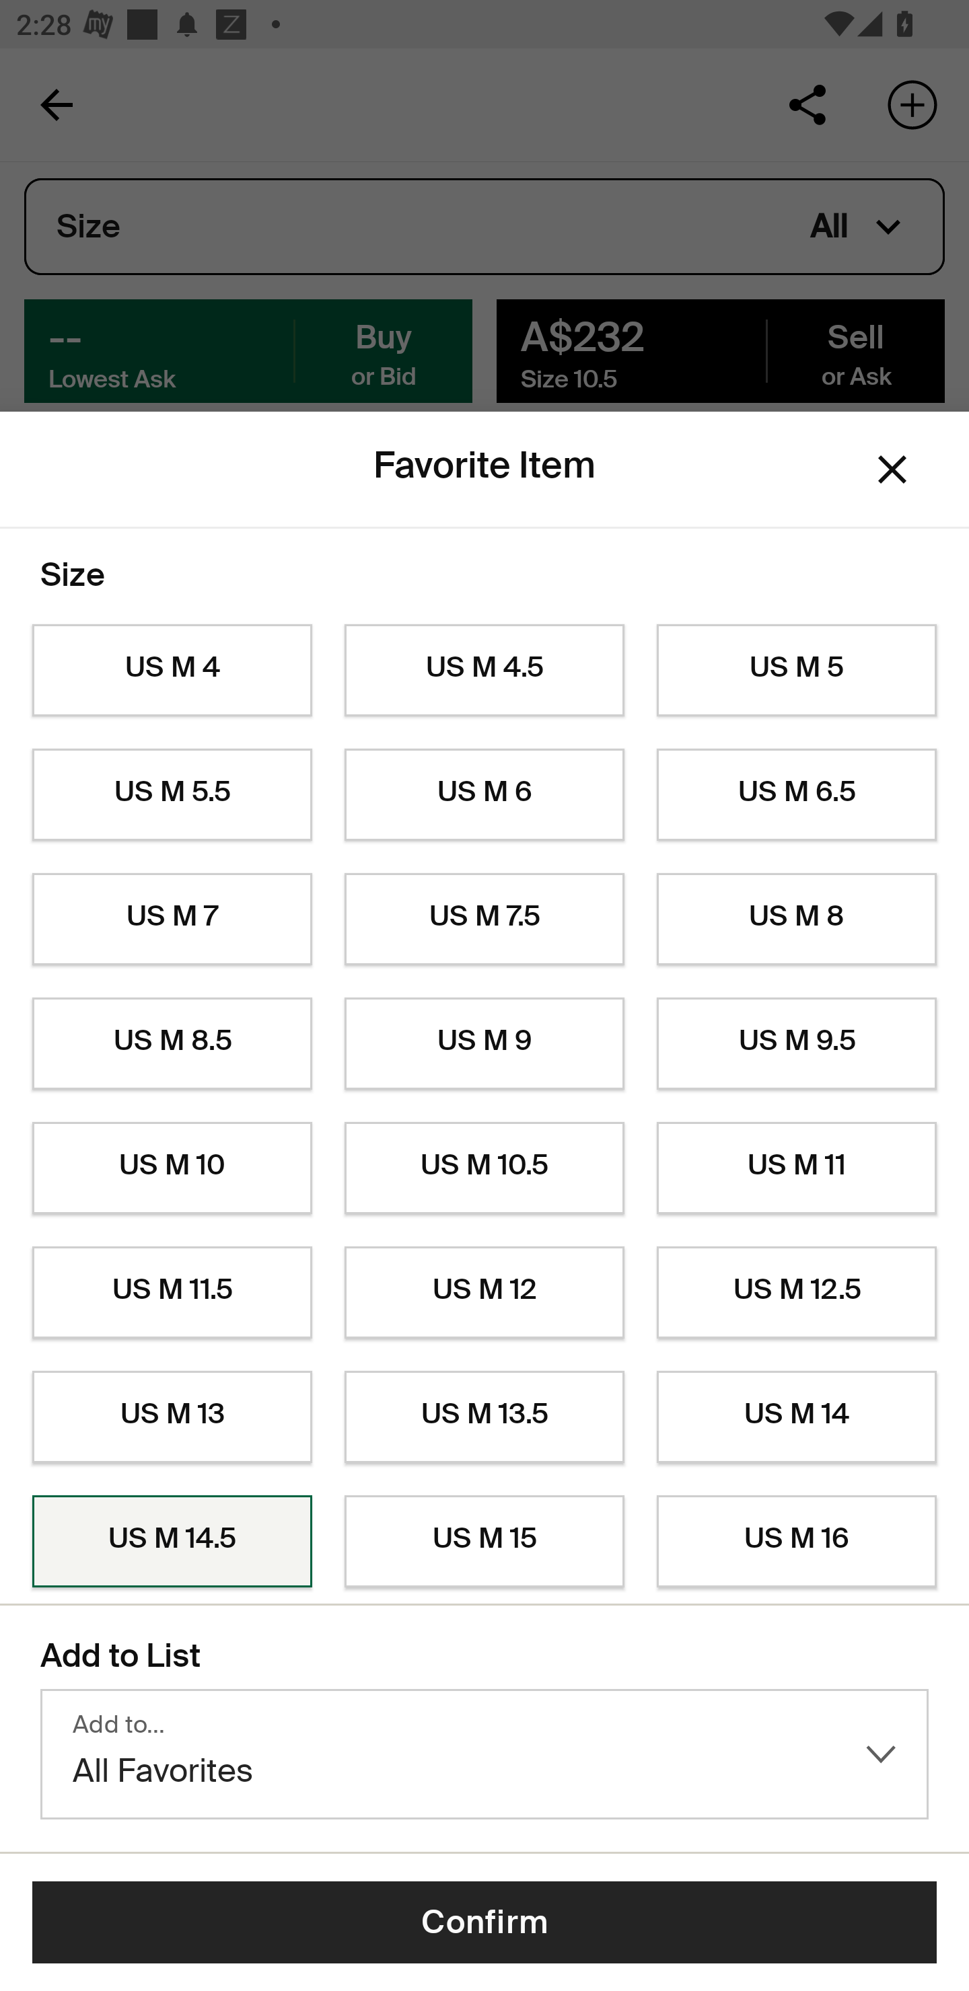  What do you see at coordinates (485, 1542) in the screenshot?
I see `US M 15` at bounding box center [485, 1542].